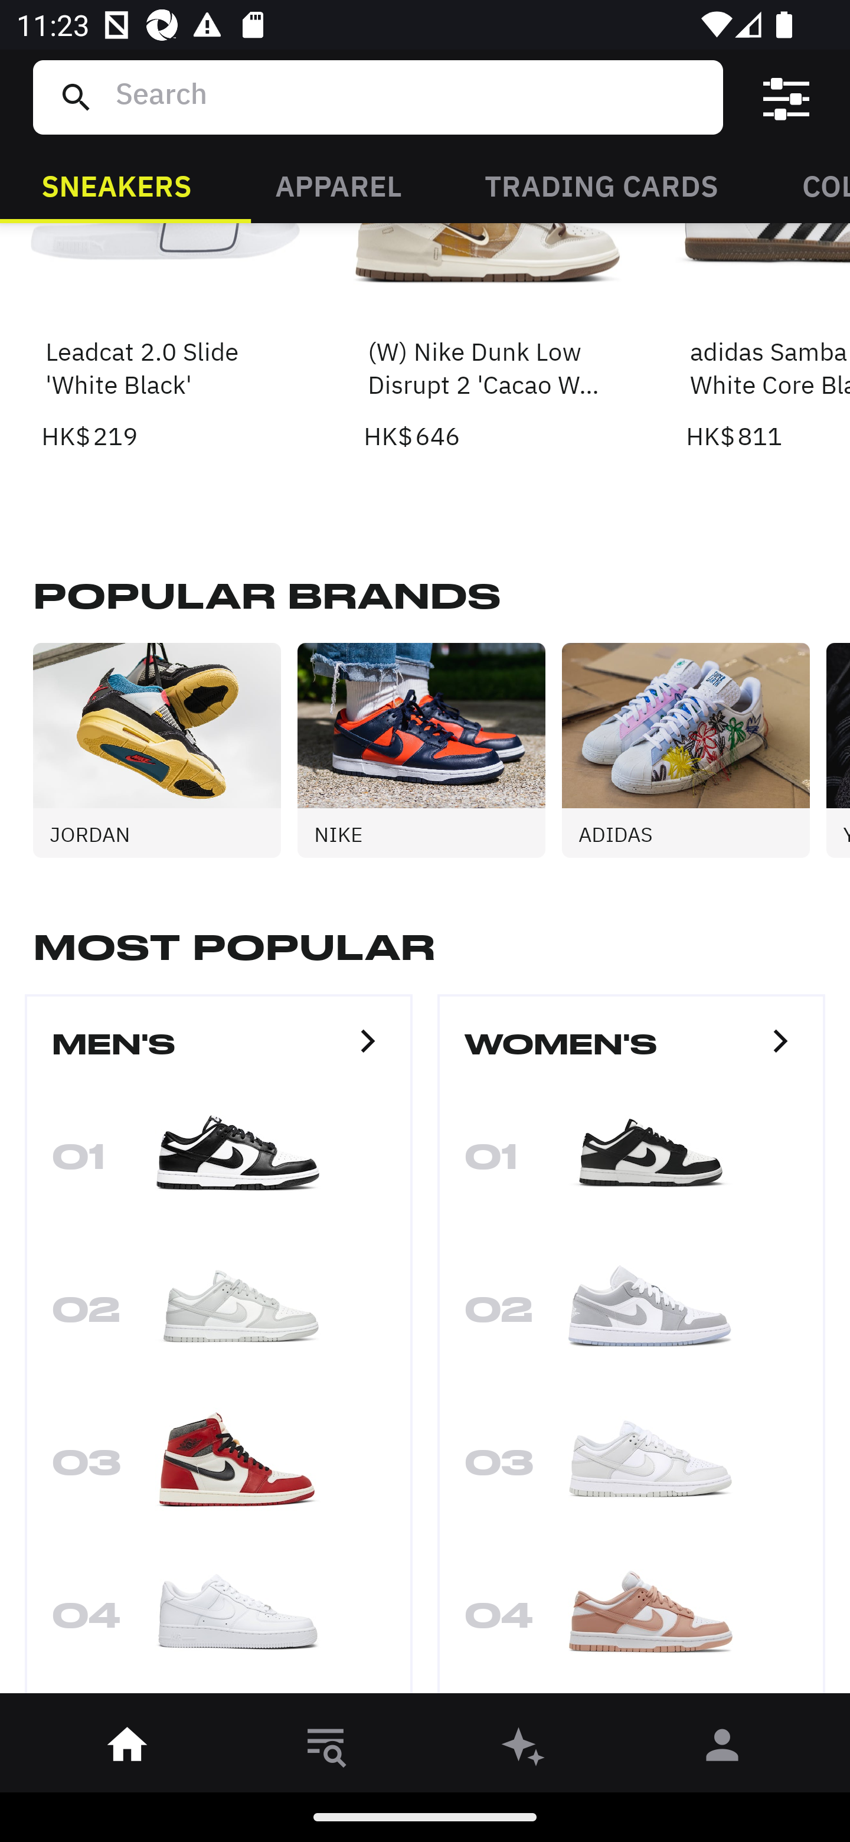  What do you see at coordinates (218, 1163) in the screenshot?
I see `01` at bounding box center [218, 1163].